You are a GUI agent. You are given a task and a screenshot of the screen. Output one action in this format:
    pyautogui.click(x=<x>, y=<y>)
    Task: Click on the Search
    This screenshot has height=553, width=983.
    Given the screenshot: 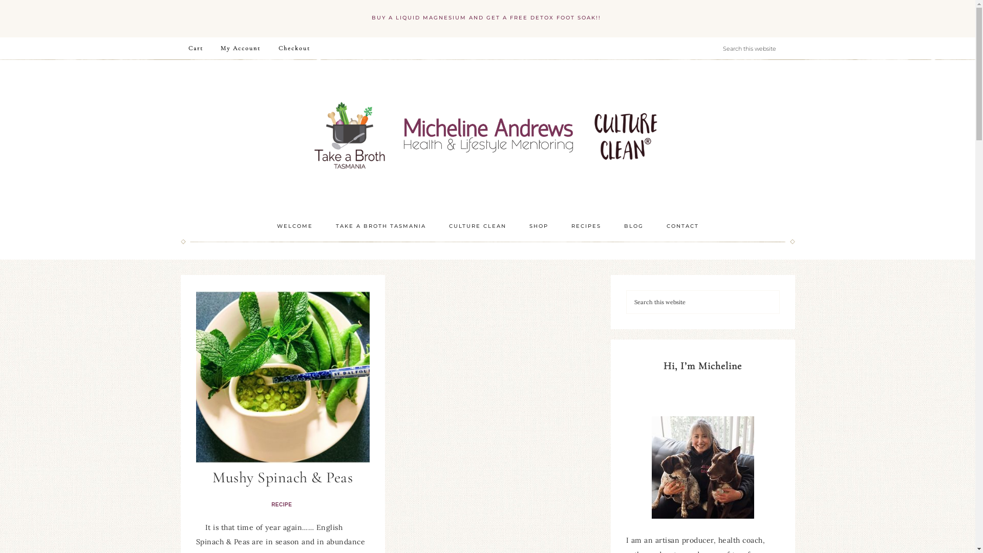 What is the action you would take?
    pyautogui.click(x=795, y=37)
    